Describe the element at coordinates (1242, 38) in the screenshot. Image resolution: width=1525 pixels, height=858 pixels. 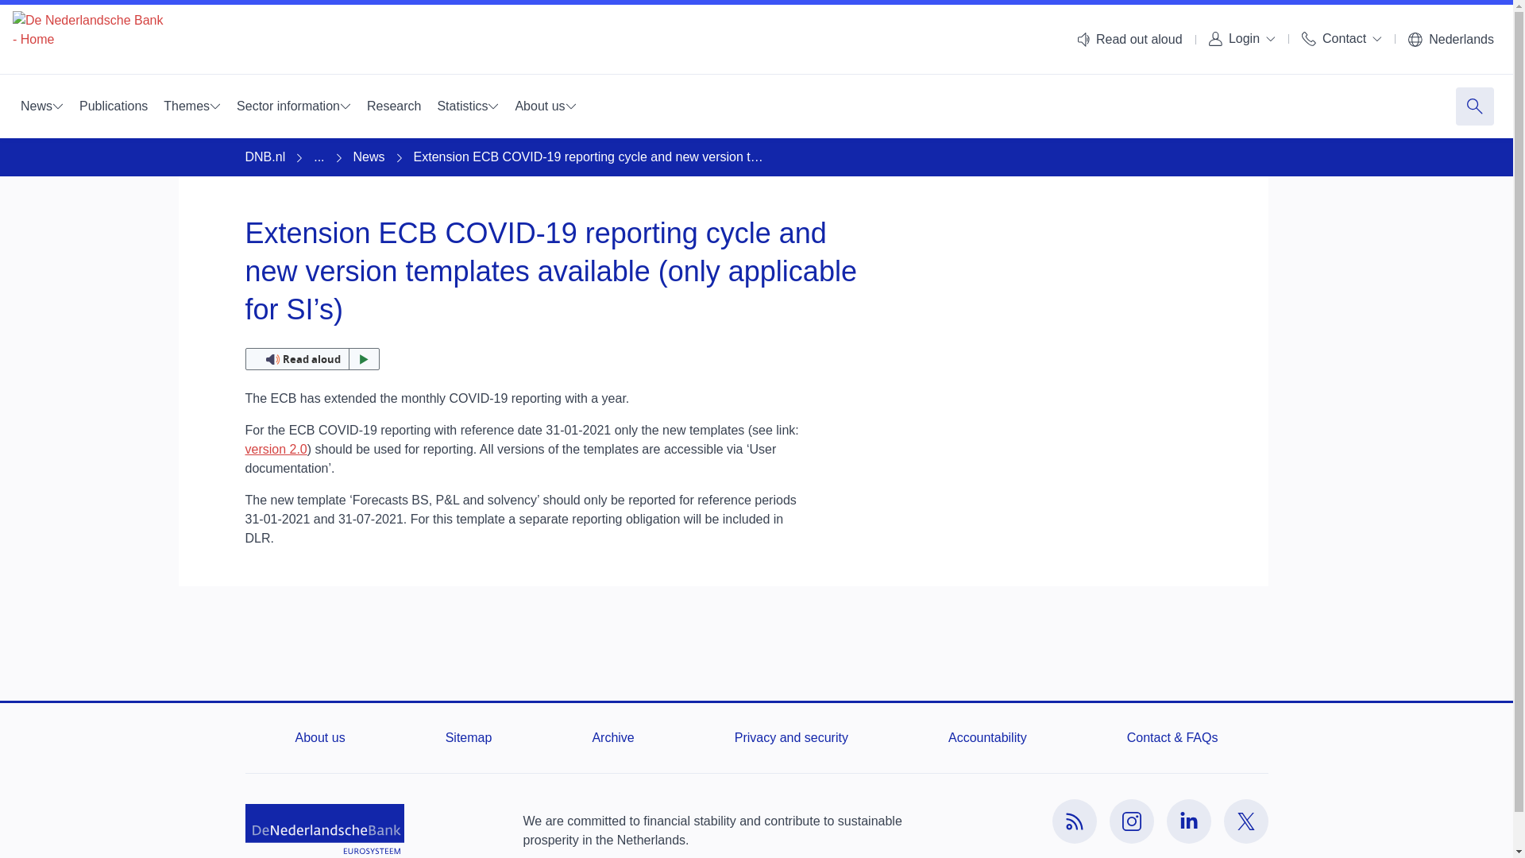
I see `Login` at that location.